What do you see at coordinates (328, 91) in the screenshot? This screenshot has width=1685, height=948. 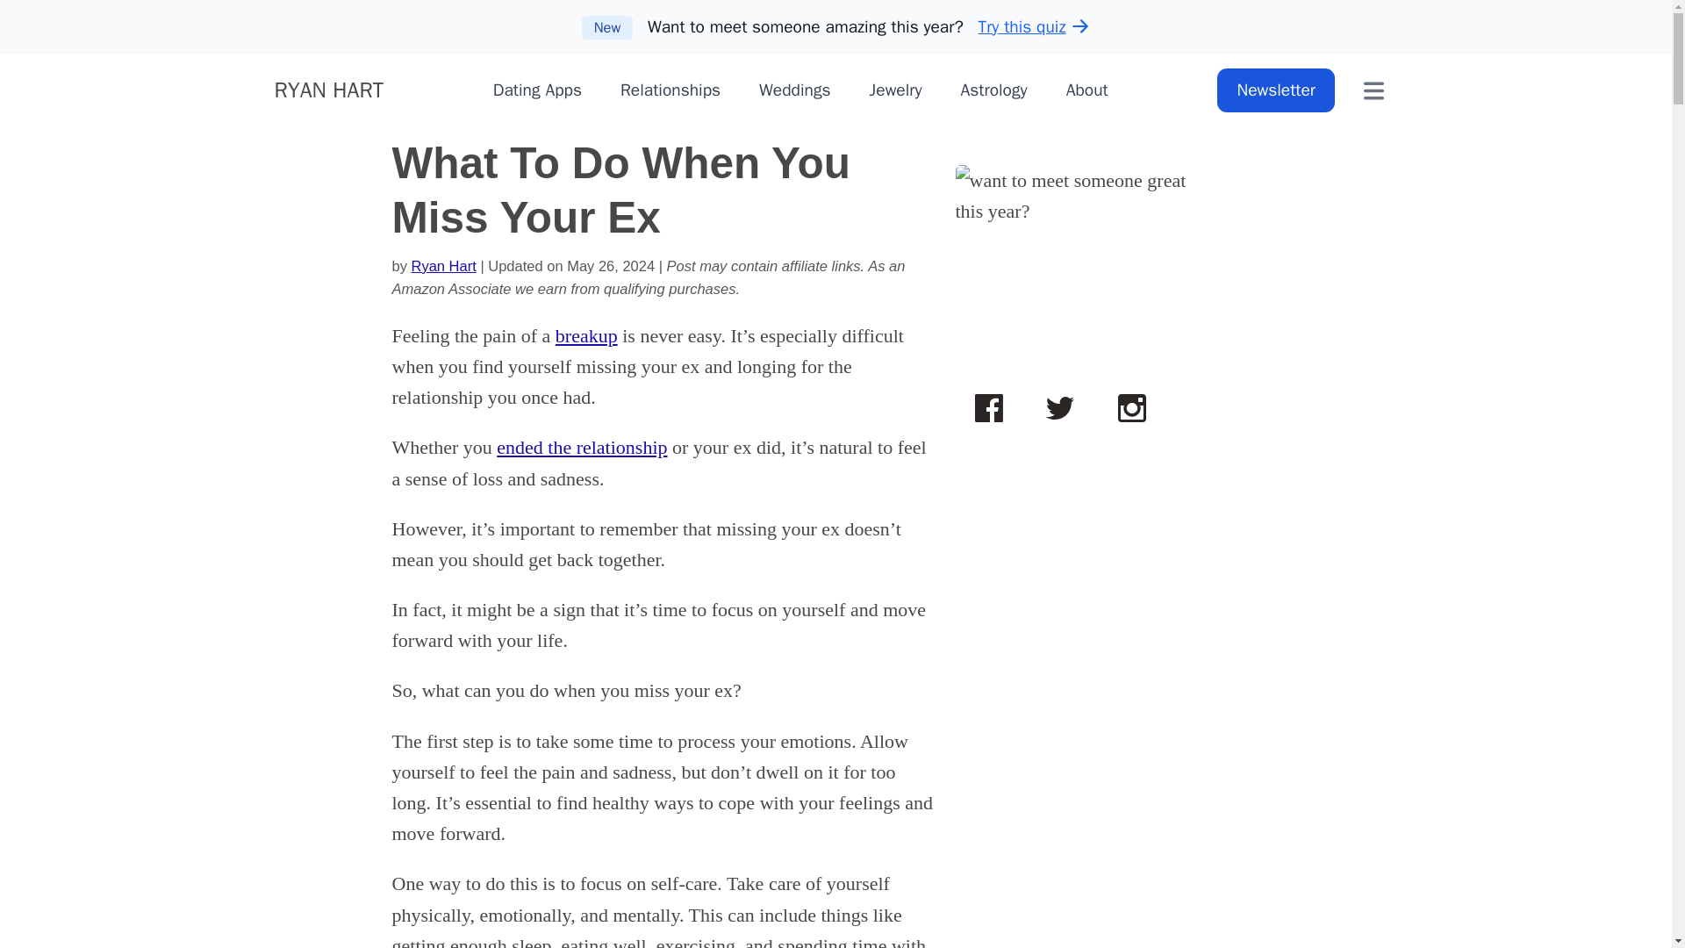 I see `RYAN HART` at bounding box center [328, 91].